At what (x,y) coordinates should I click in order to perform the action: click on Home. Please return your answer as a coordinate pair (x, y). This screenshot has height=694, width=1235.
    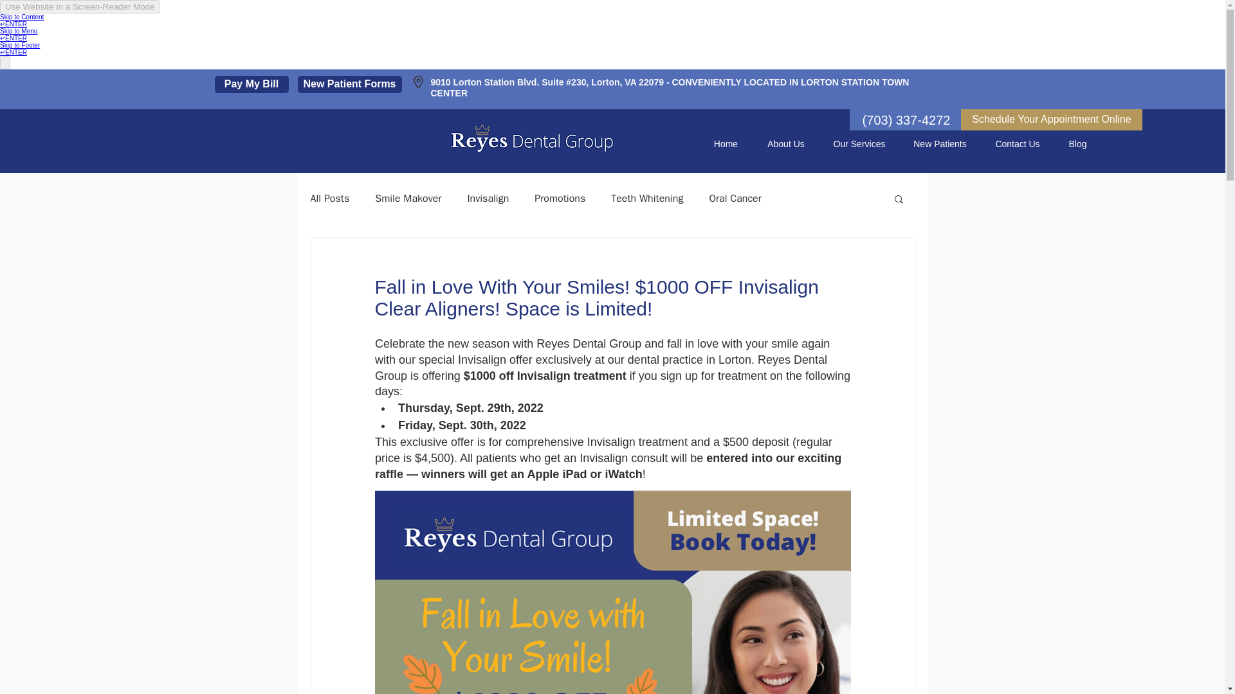
    Looking at the image, I should click on (726, 144).